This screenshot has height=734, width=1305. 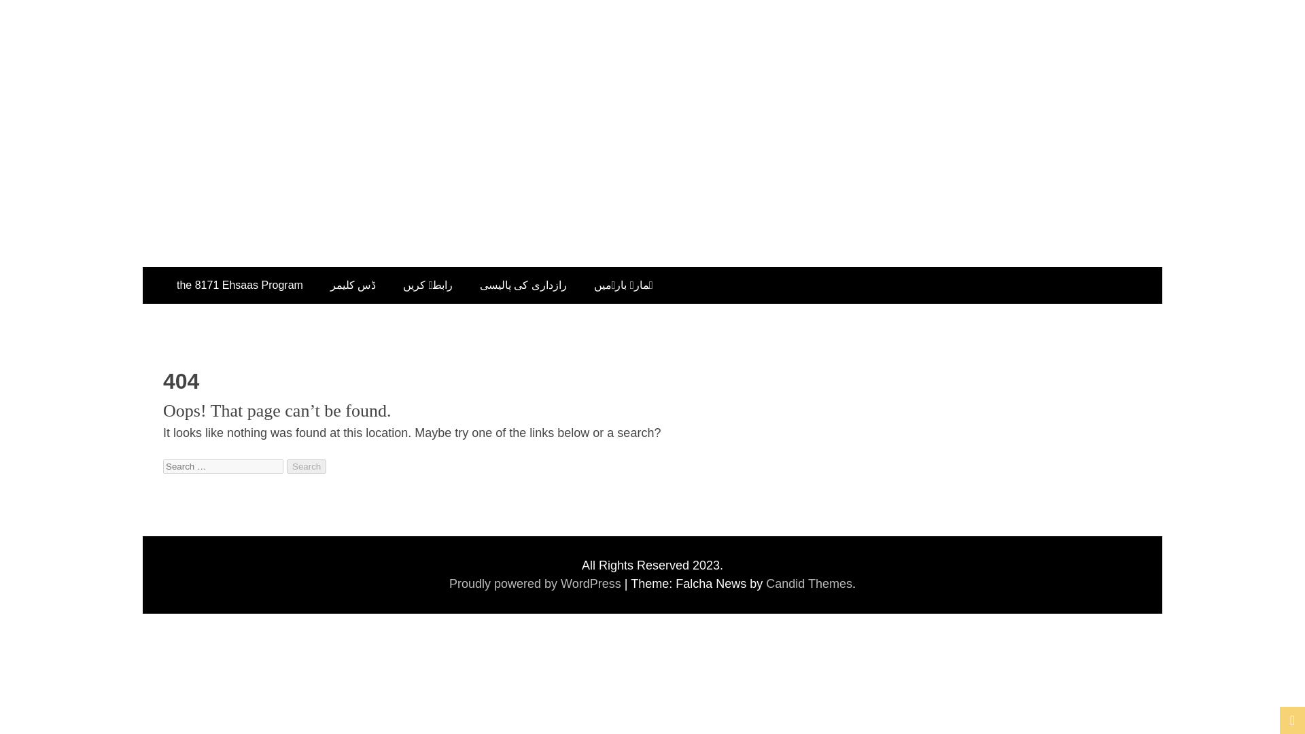 I want to click on the 8171 Ehsaas Program, so click(x=240, y=285).